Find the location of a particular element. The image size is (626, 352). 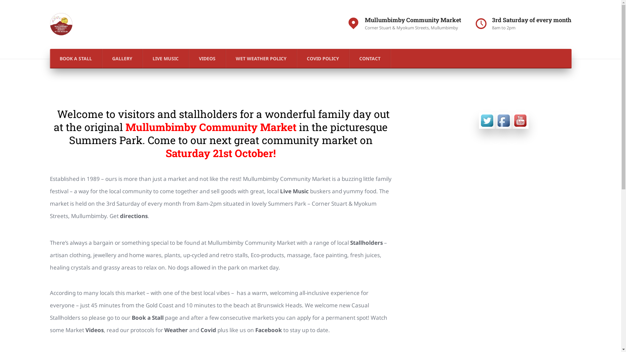

Stallholders is located at coordinates (366, 243).